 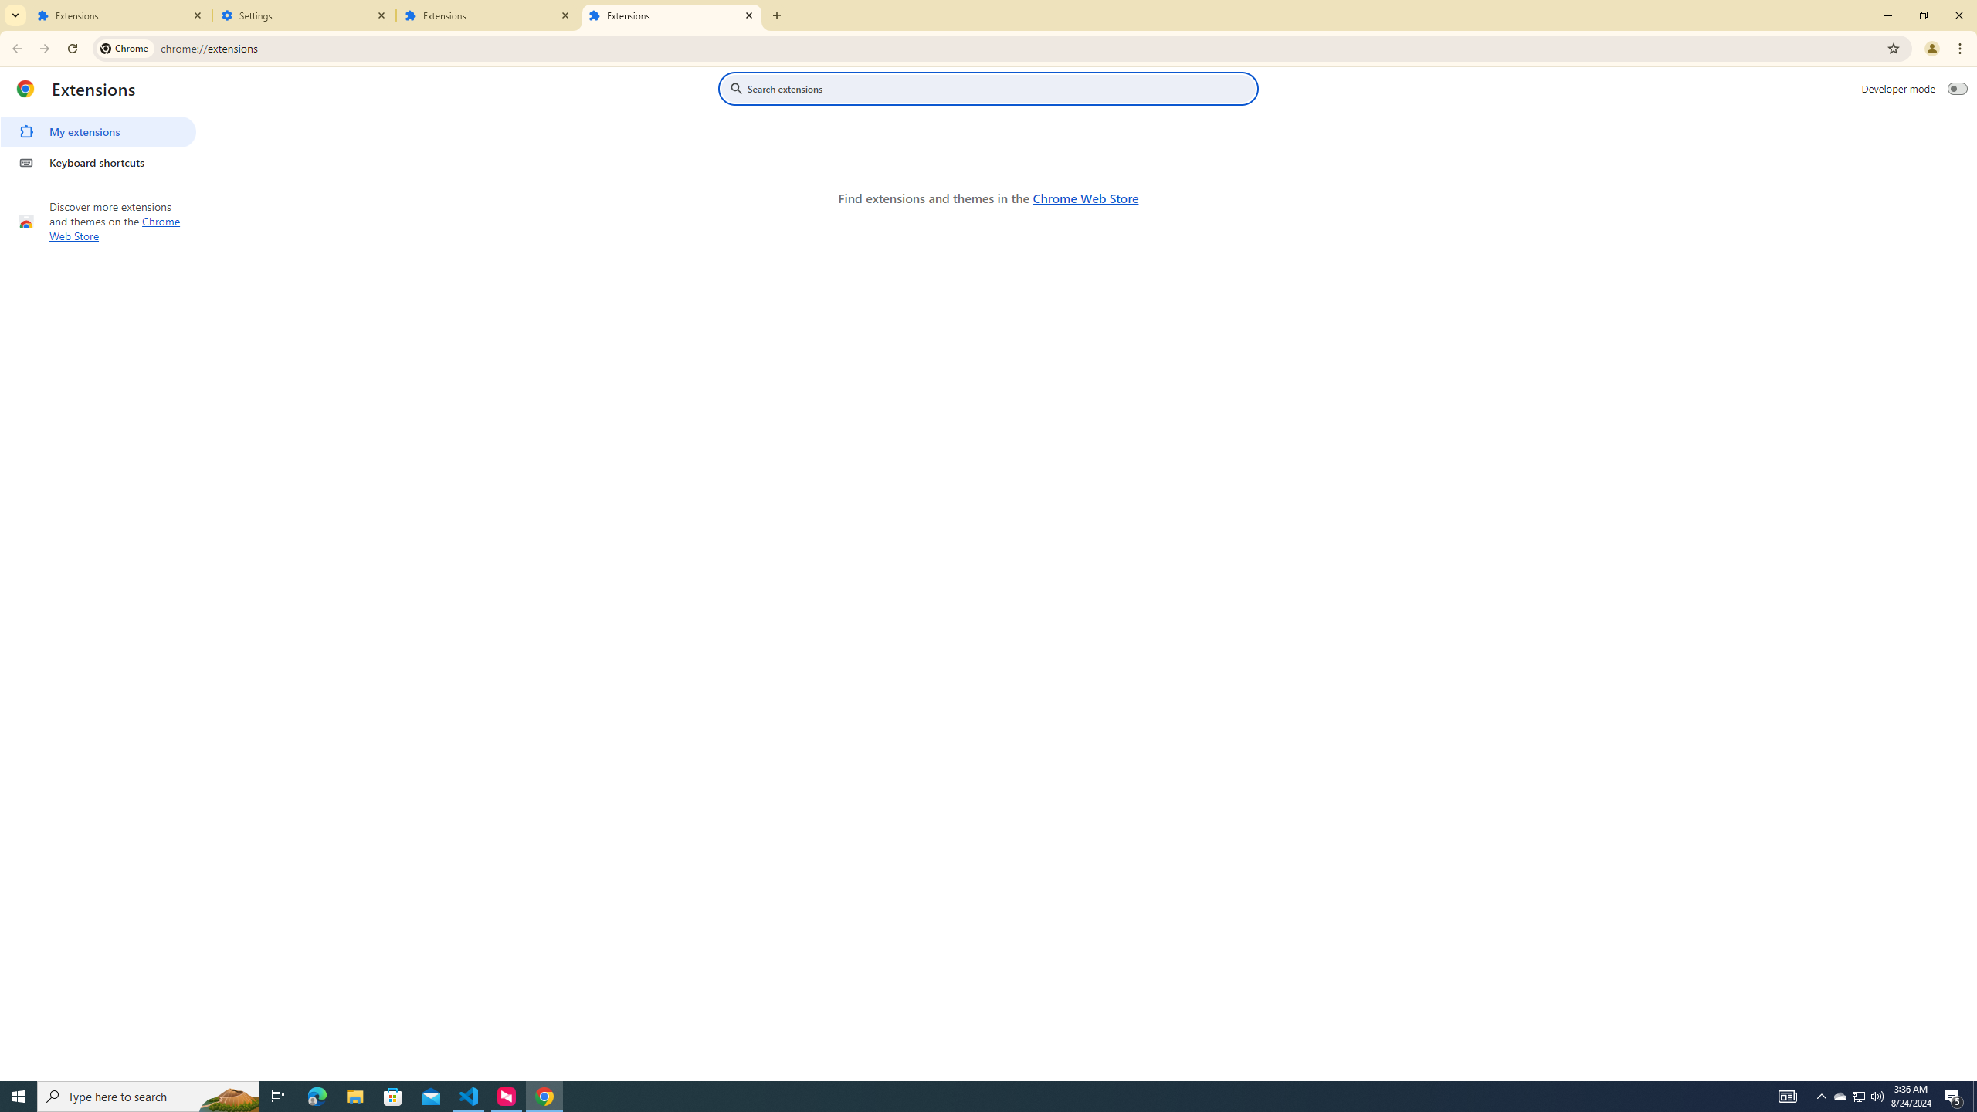 I want to click on AutomationID: sectionMenu, so click(x=99, y=144).